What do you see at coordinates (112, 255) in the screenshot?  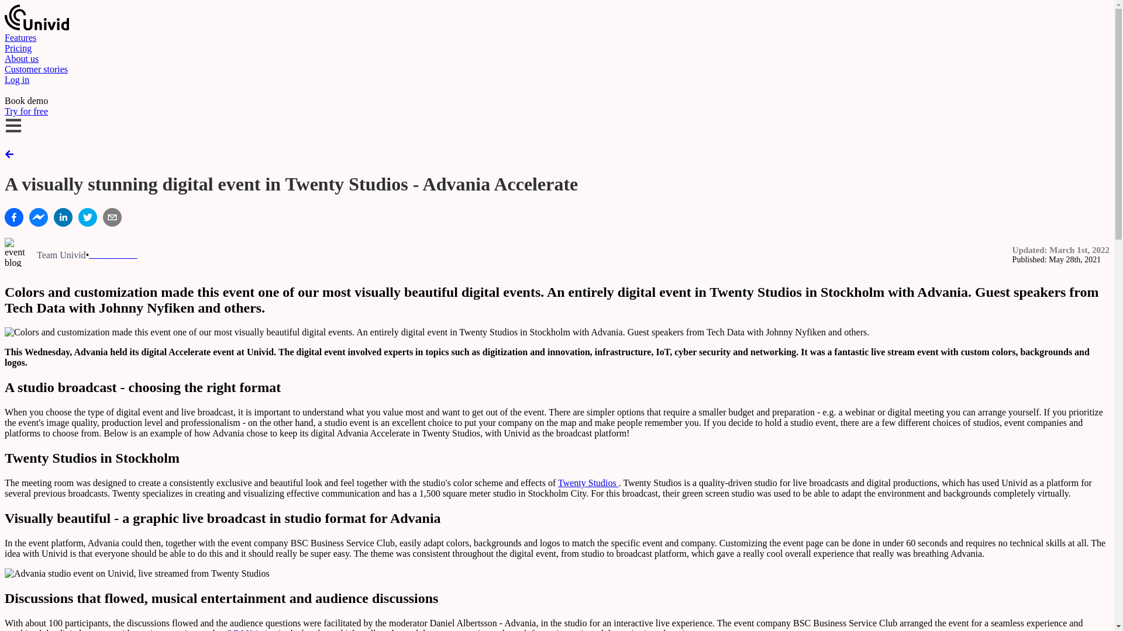 I see `virtual-events` at bounding box center [112, 255].